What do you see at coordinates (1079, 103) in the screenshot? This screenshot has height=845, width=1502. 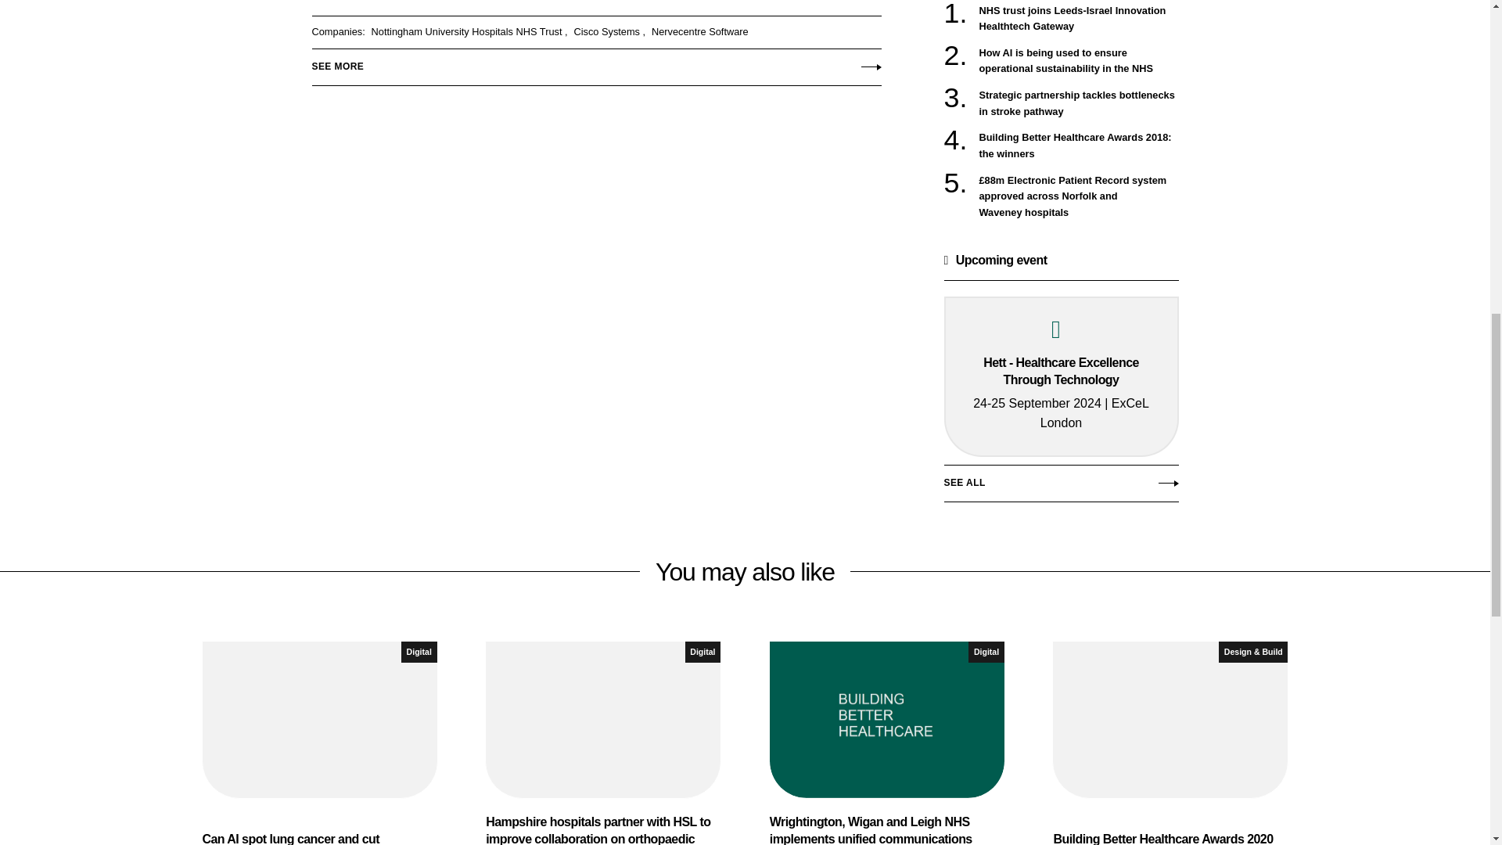 I see `Strategic partnership tackles bottlenecks in stroke pathway` at bounding box center [1079, 103].